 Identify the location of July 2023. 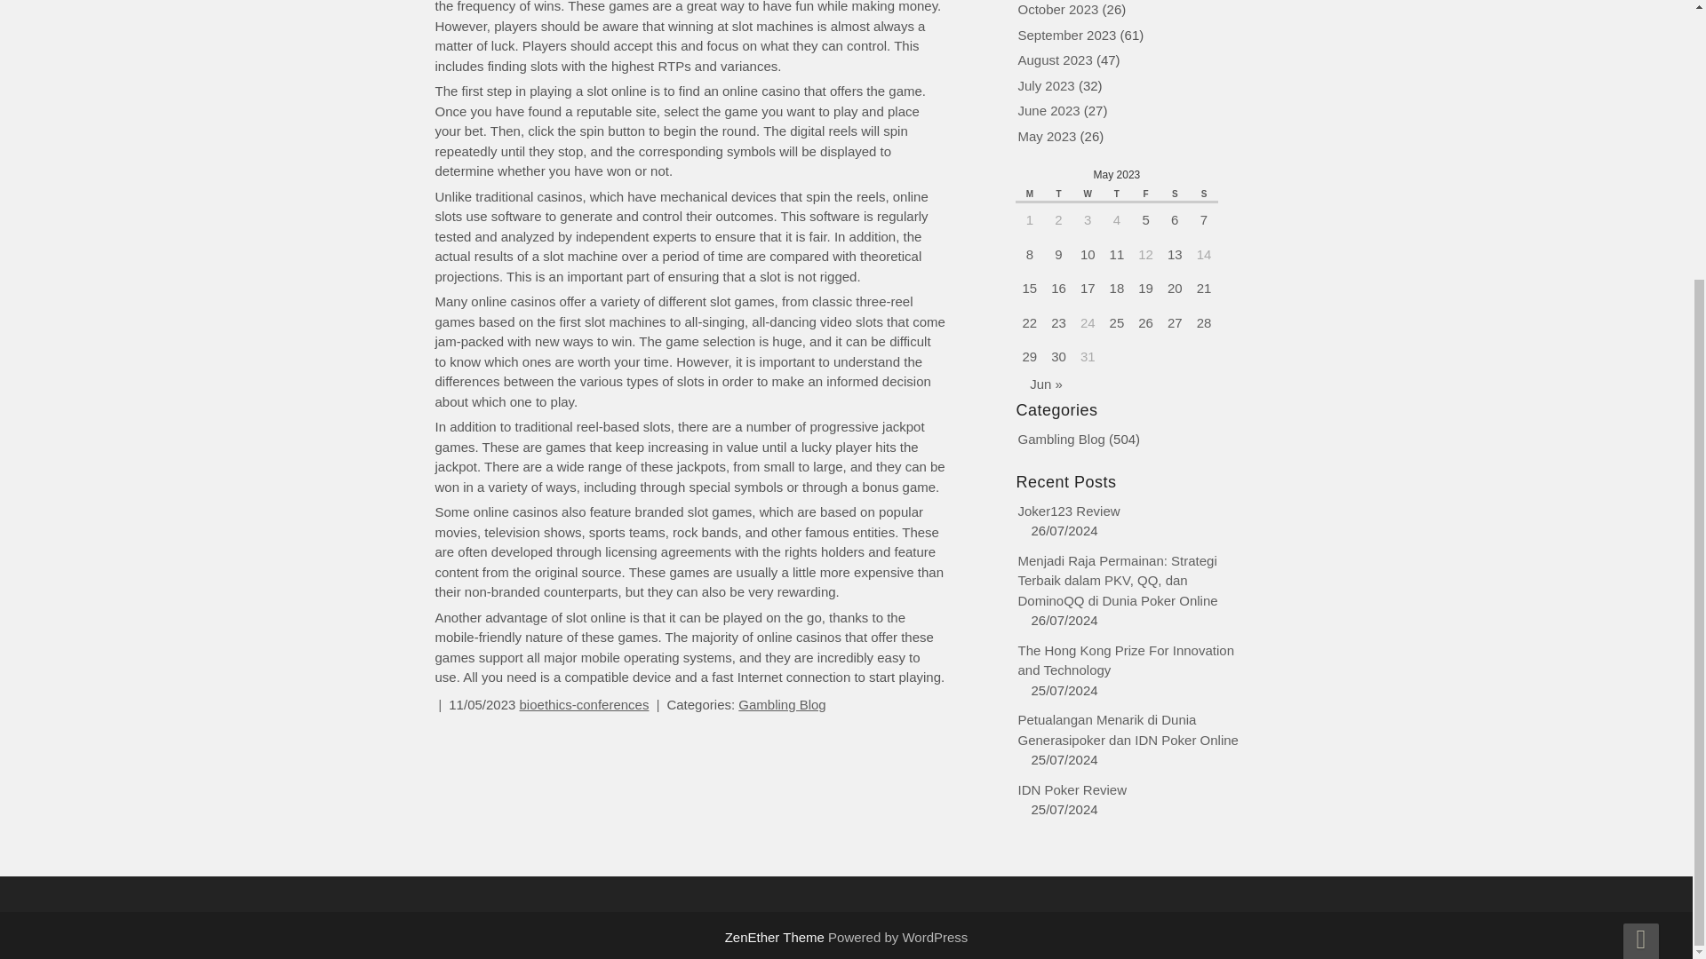
(1047, 84).